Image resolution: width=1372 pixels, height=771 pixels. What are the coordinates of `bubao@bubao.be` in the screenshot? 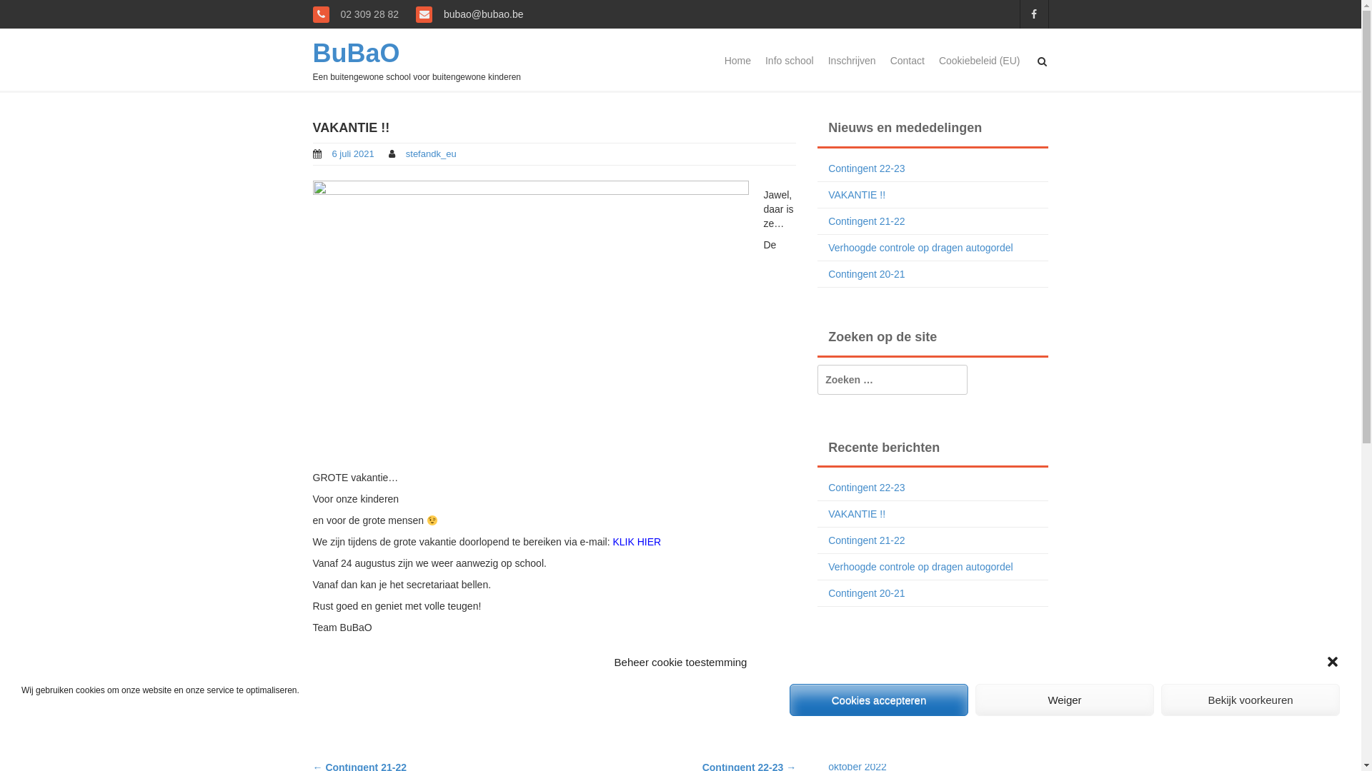 It's located at (482, 14).